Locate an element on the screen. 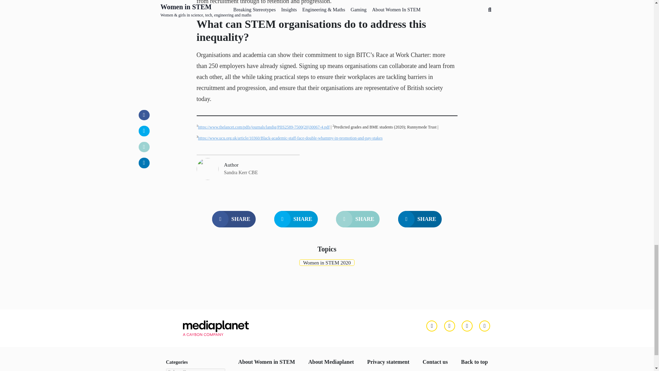 The image size is (659, 371). Back to top is located at coordinates (474, 362).